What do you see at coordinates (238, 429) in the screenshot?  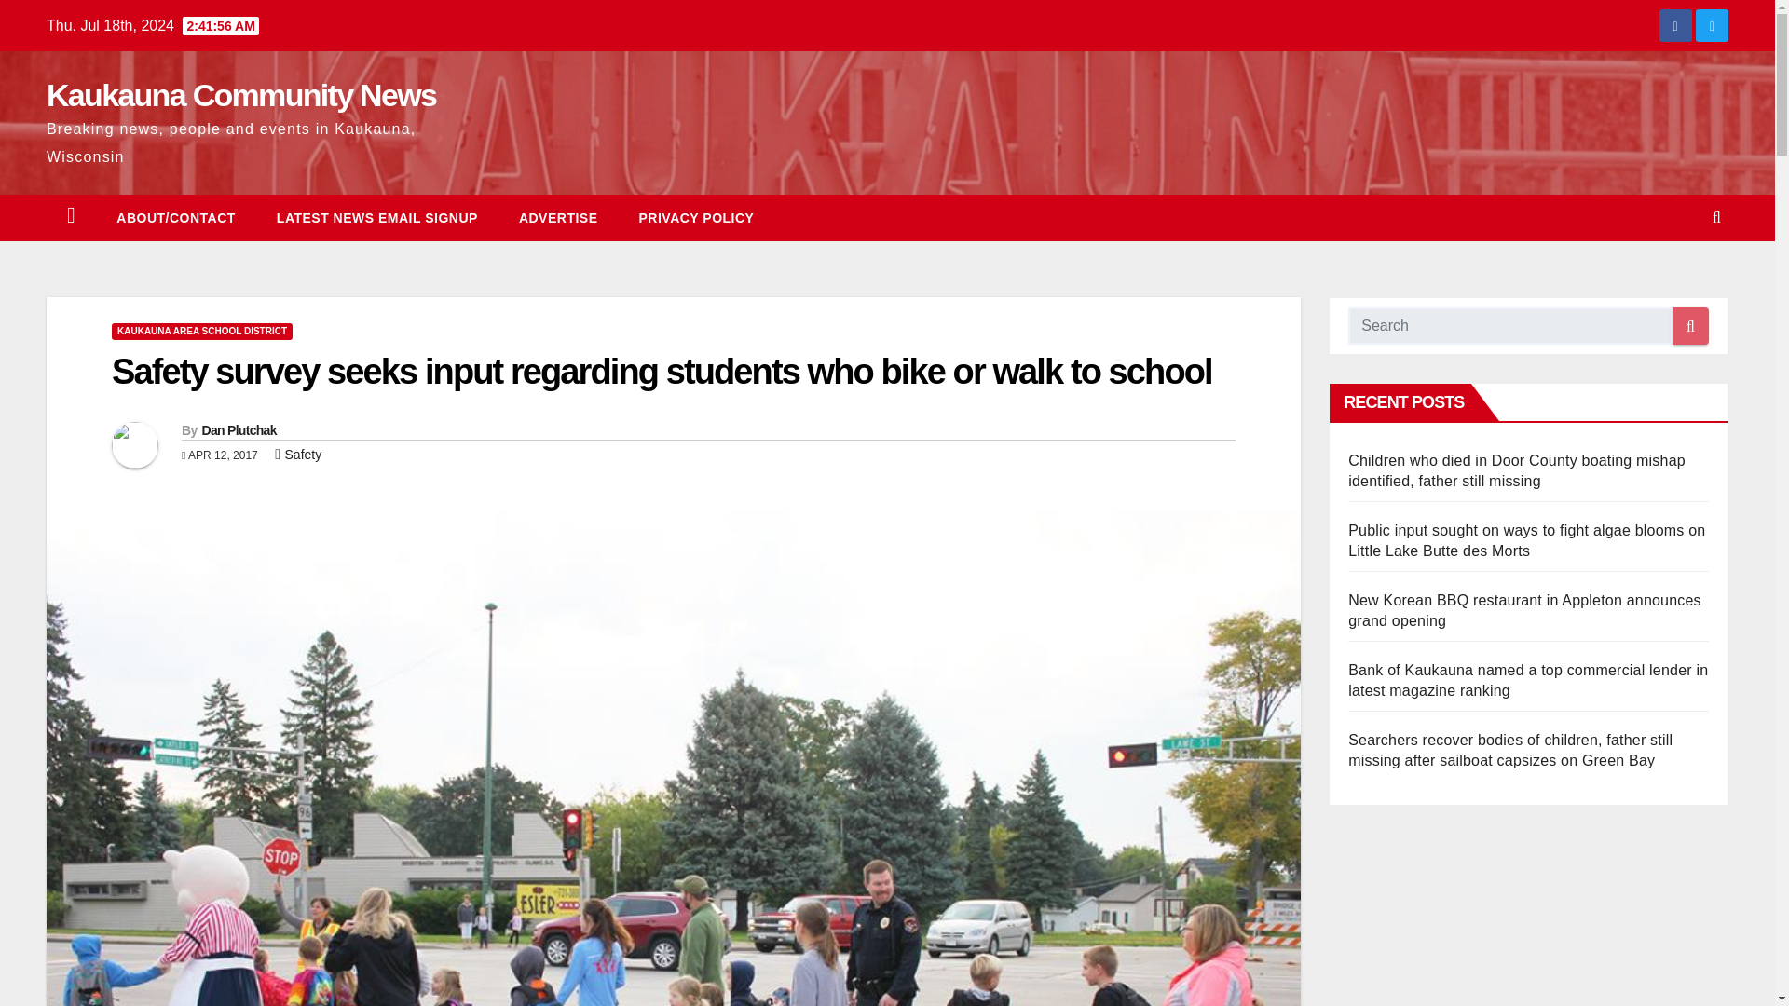 I see `Dan Plutchak` at bounding box center [238, 429].